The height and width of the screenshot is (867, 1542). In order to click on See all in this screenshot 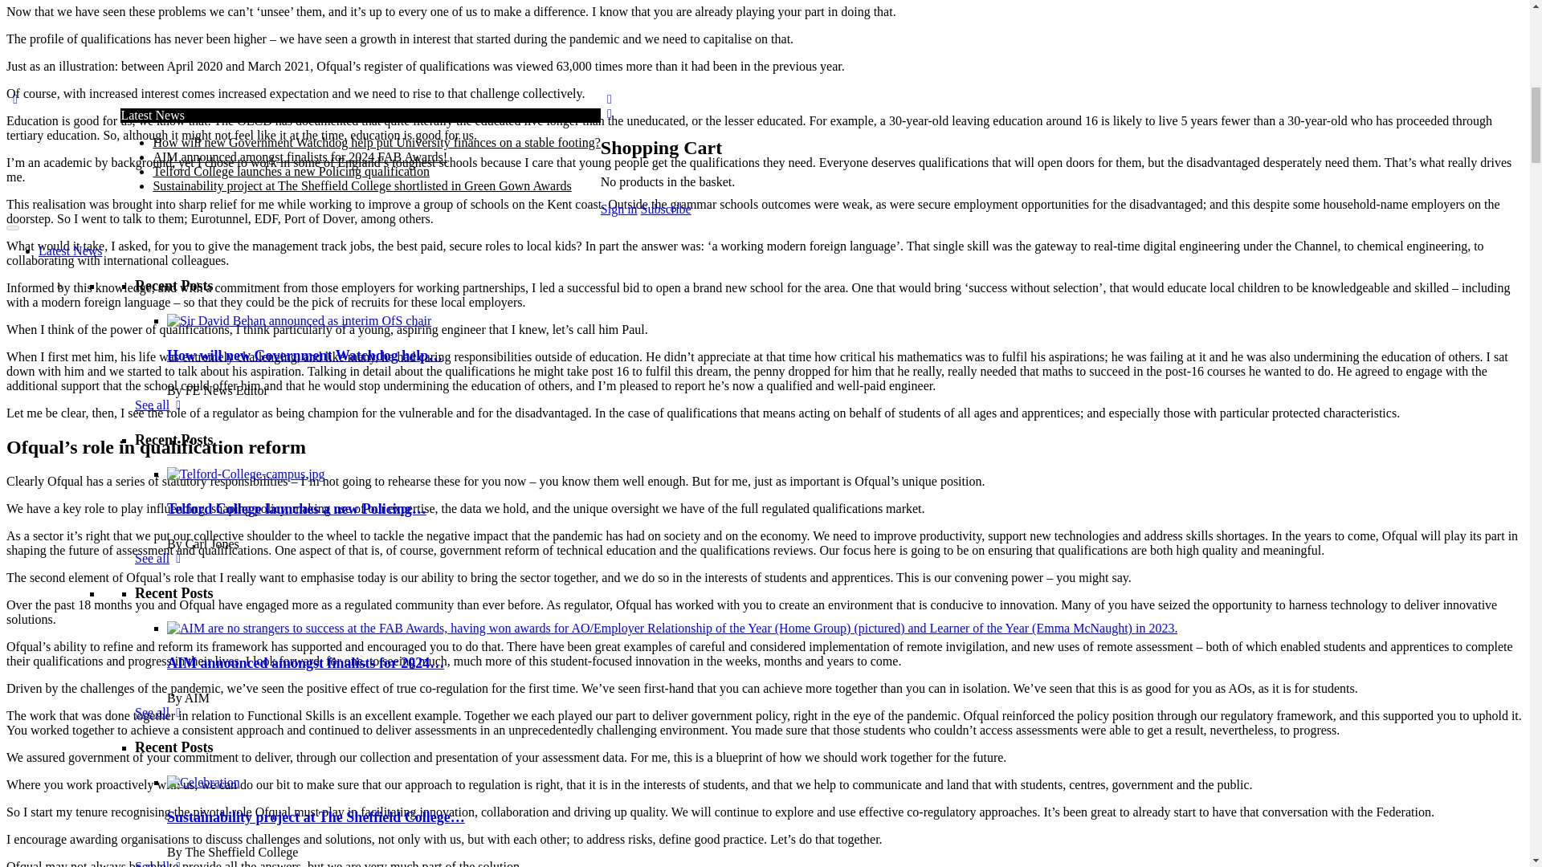, I will do `click(161, 456)`.